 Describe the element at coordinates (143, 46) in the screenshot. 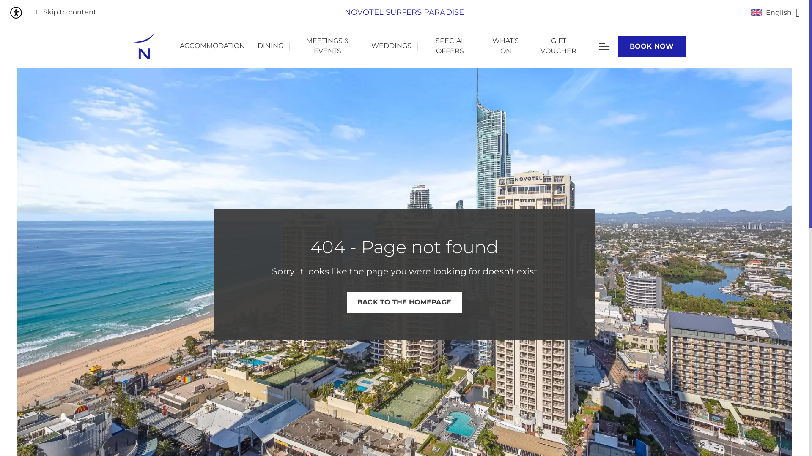

I see `Back to home page` at that location.